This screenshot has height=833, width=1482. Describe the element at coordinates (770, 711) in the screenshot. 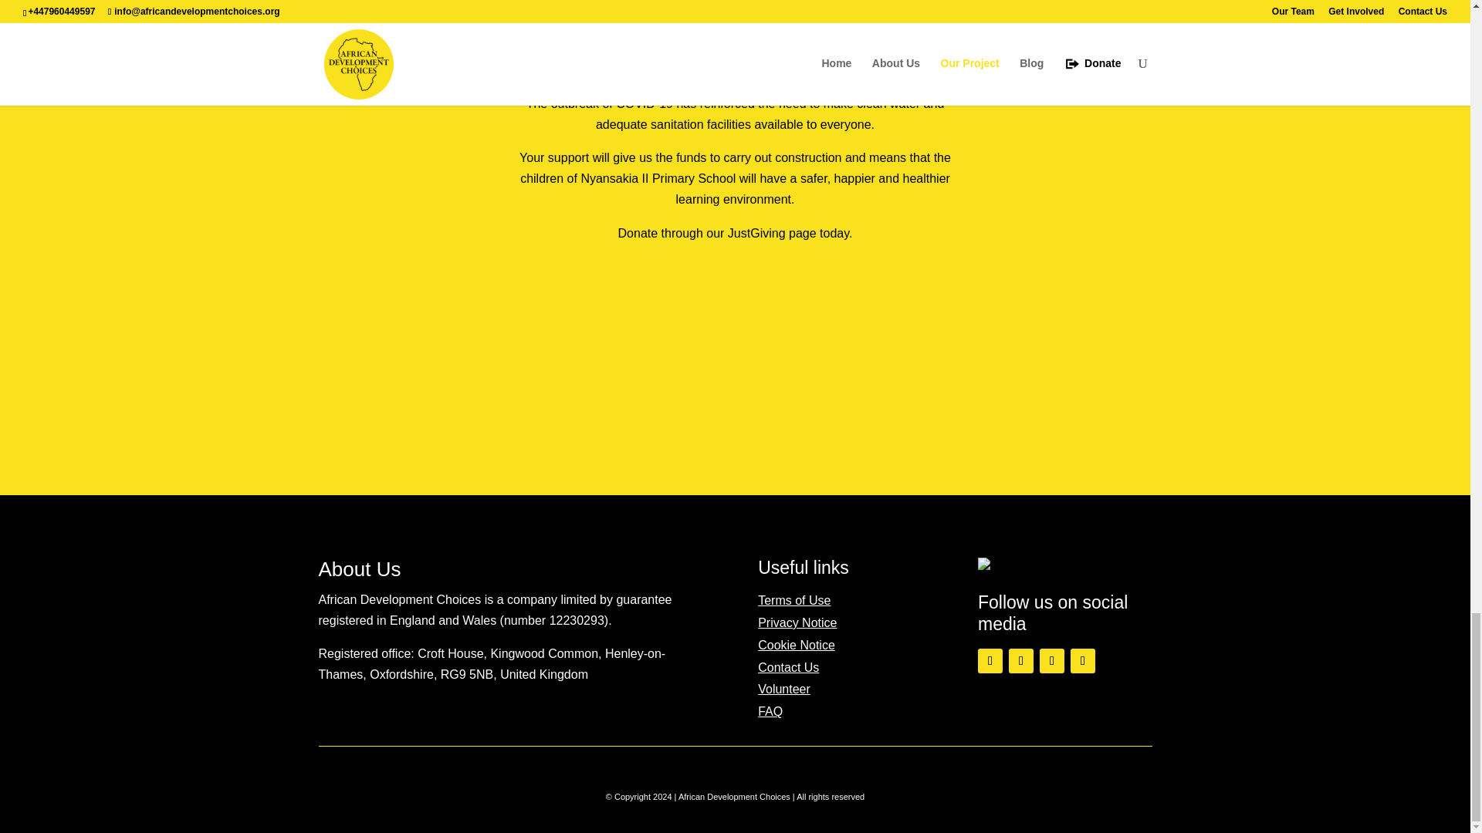

I see `FAQ` at that location.